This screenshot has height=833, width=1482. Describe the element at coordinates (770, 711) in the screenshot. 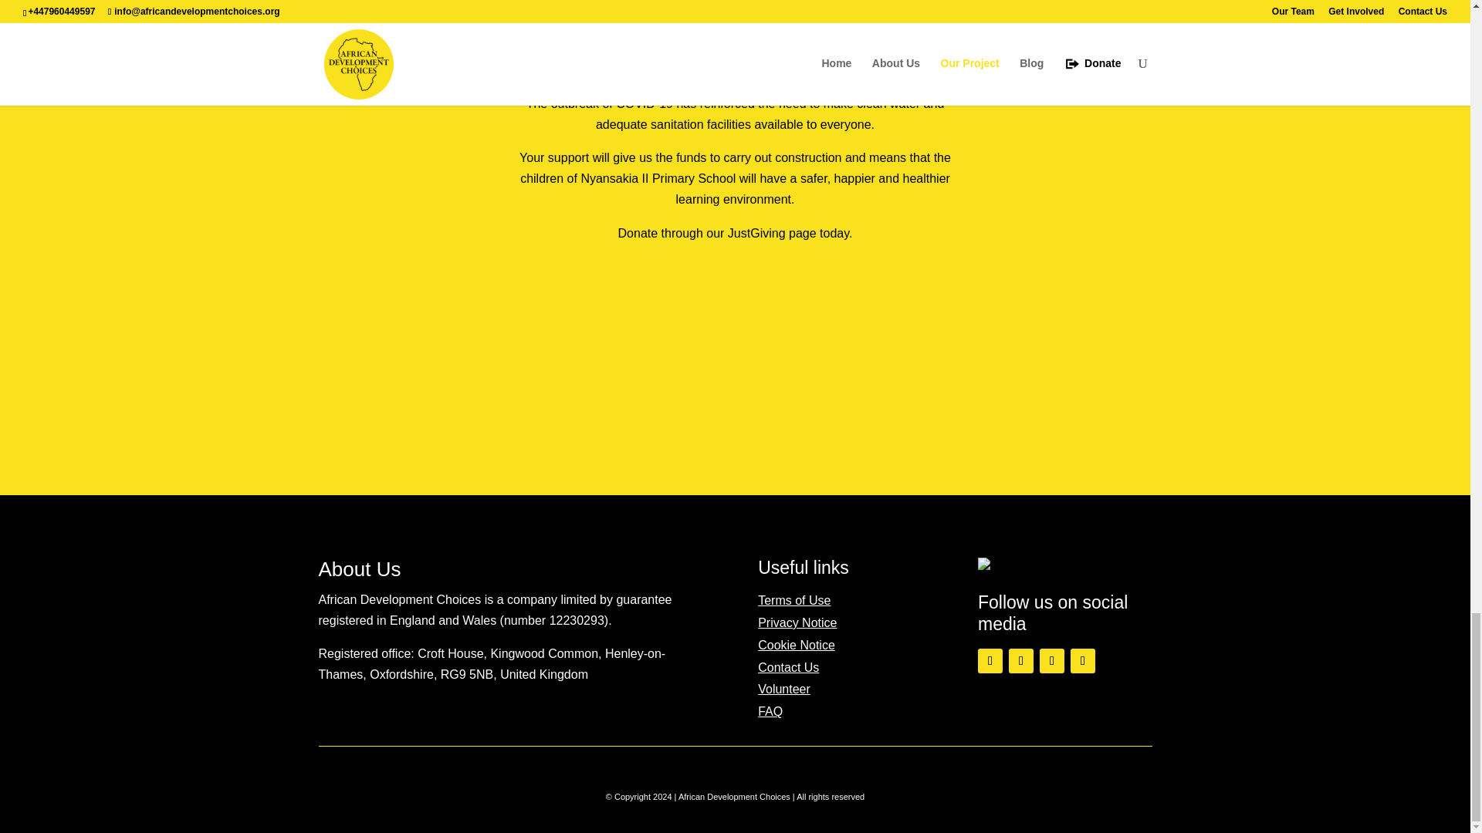

I see `FAQ` at that location.